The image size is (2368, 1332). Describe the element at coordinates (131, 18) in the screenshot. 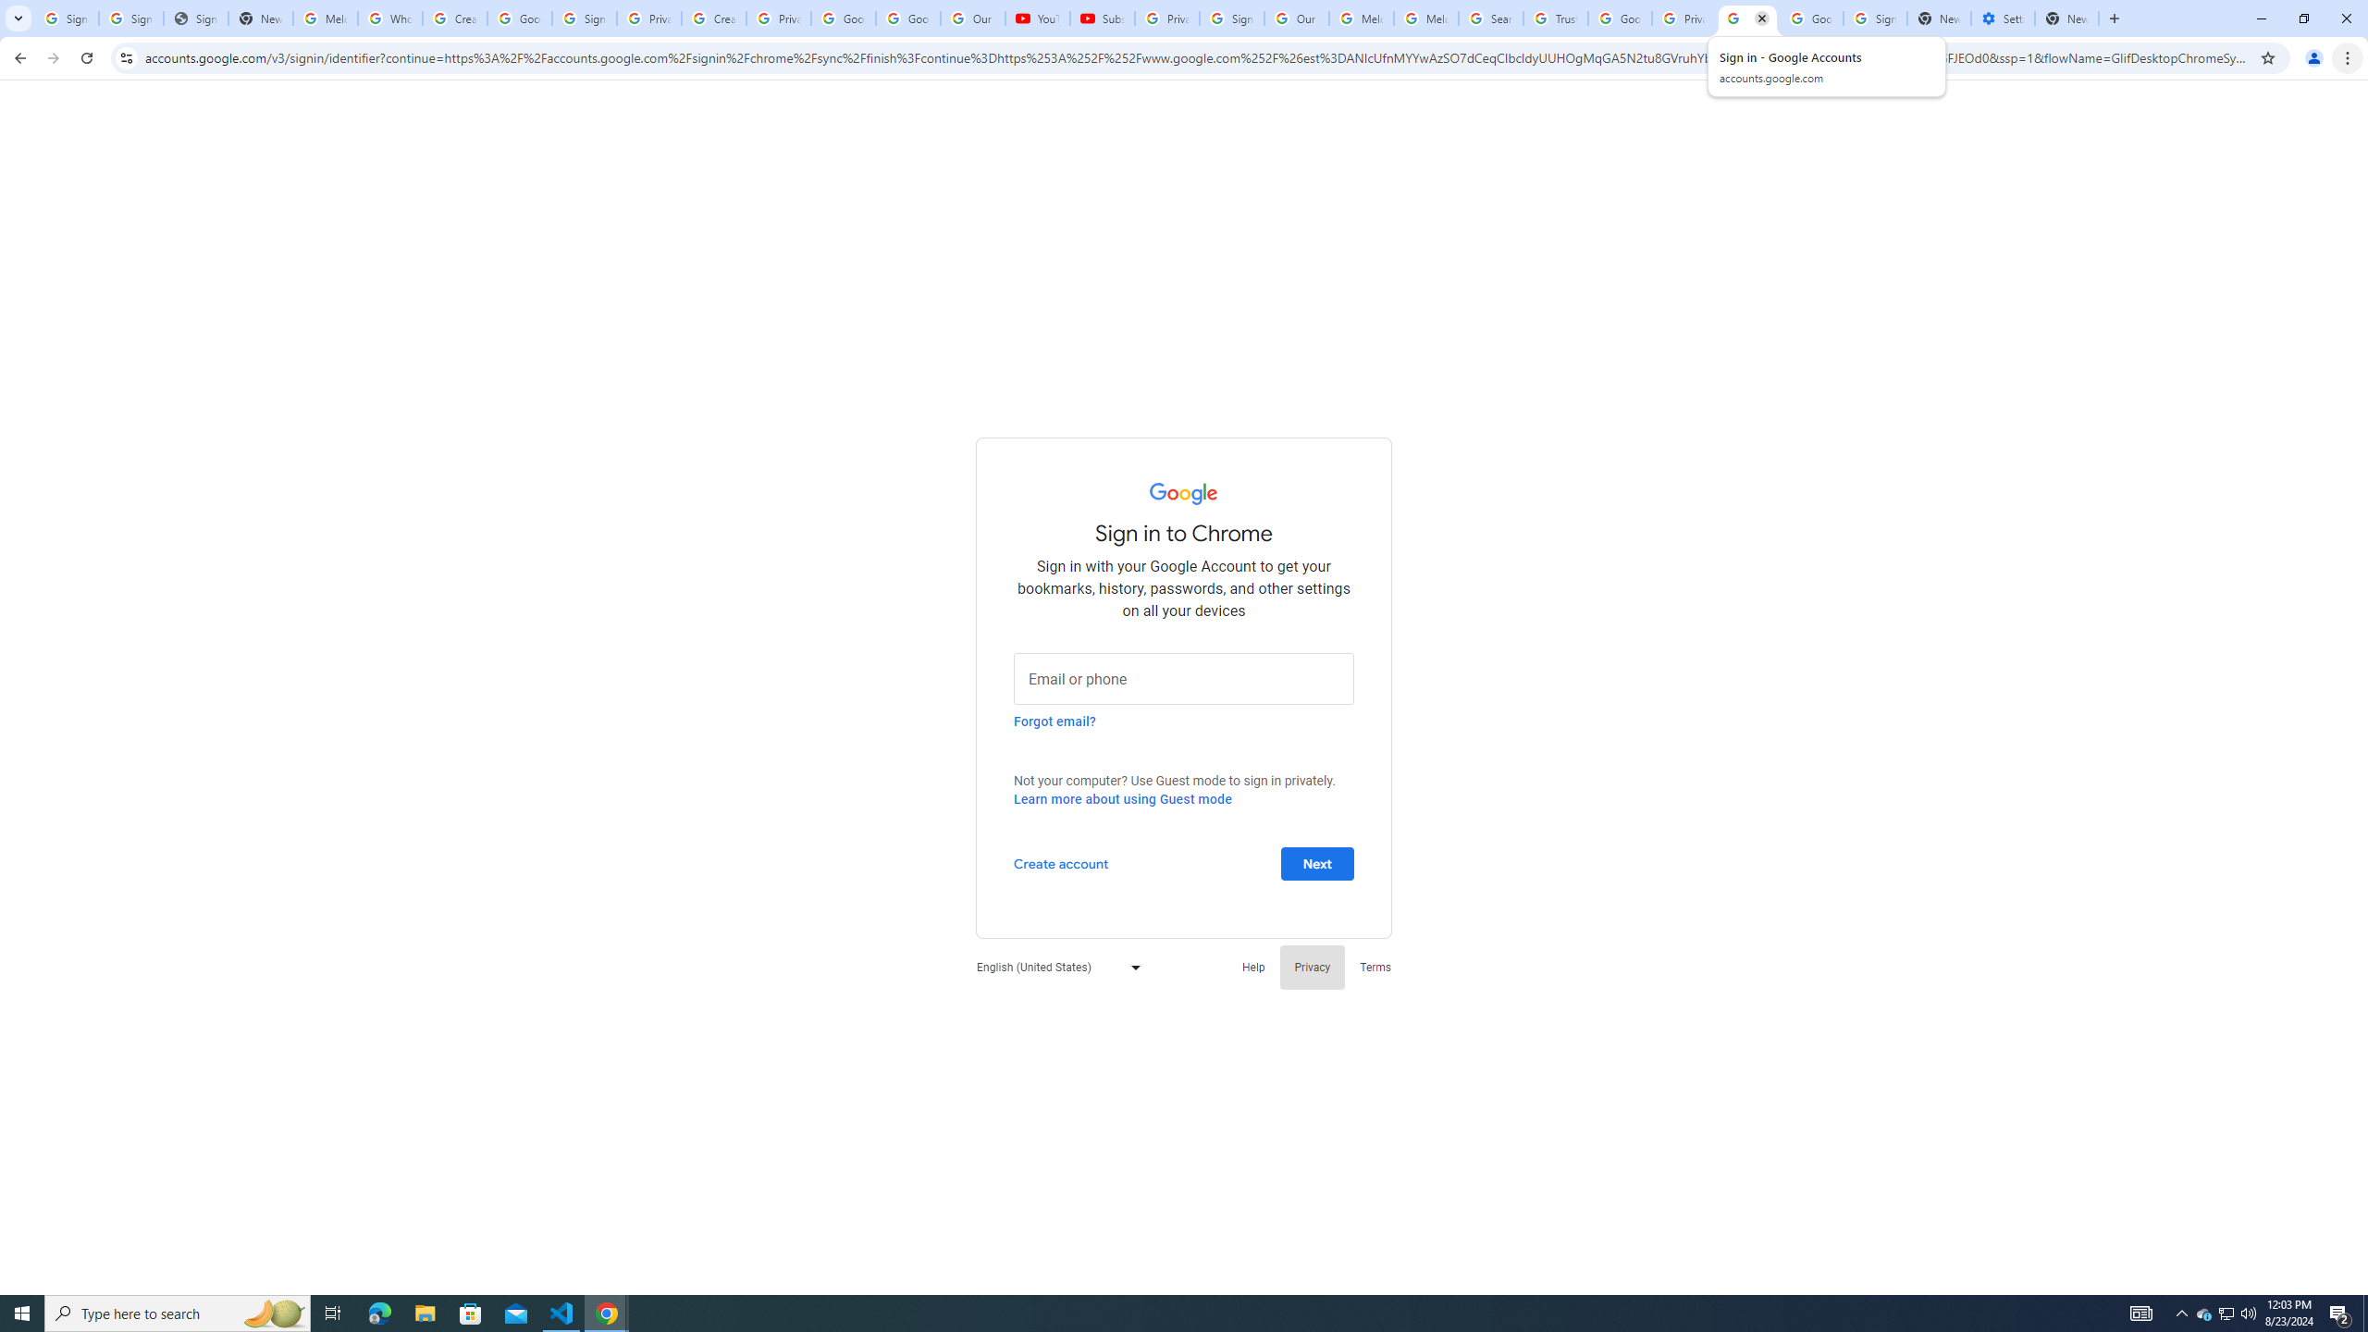

I see `Sign in - Google Accounts` at that location.